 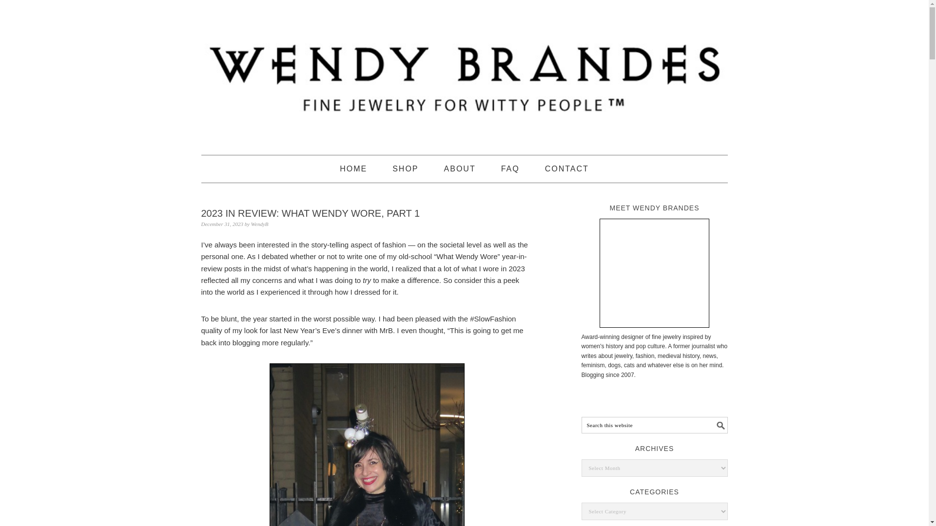 I want to click on HOME, so click(x=353, y=169).